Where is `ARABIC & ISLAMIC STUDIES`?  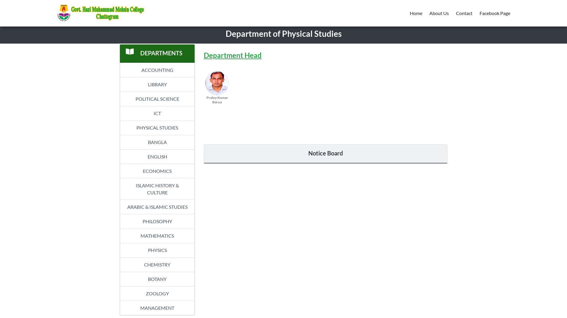 ARABIC & ISLAMIC STUDIES is located at coordinates (157, 207).